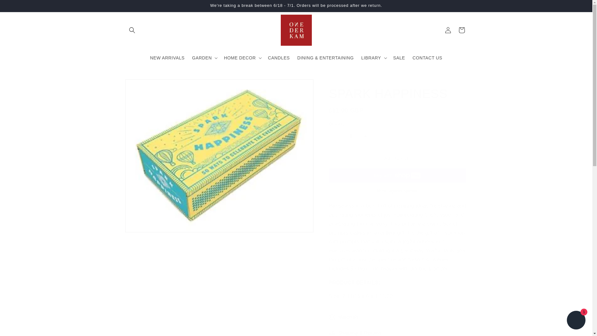  What do you see at coordinates (167, 58) in the screenshot?
I see `NEW ARRIVALS` at bounding box center [167, 58].